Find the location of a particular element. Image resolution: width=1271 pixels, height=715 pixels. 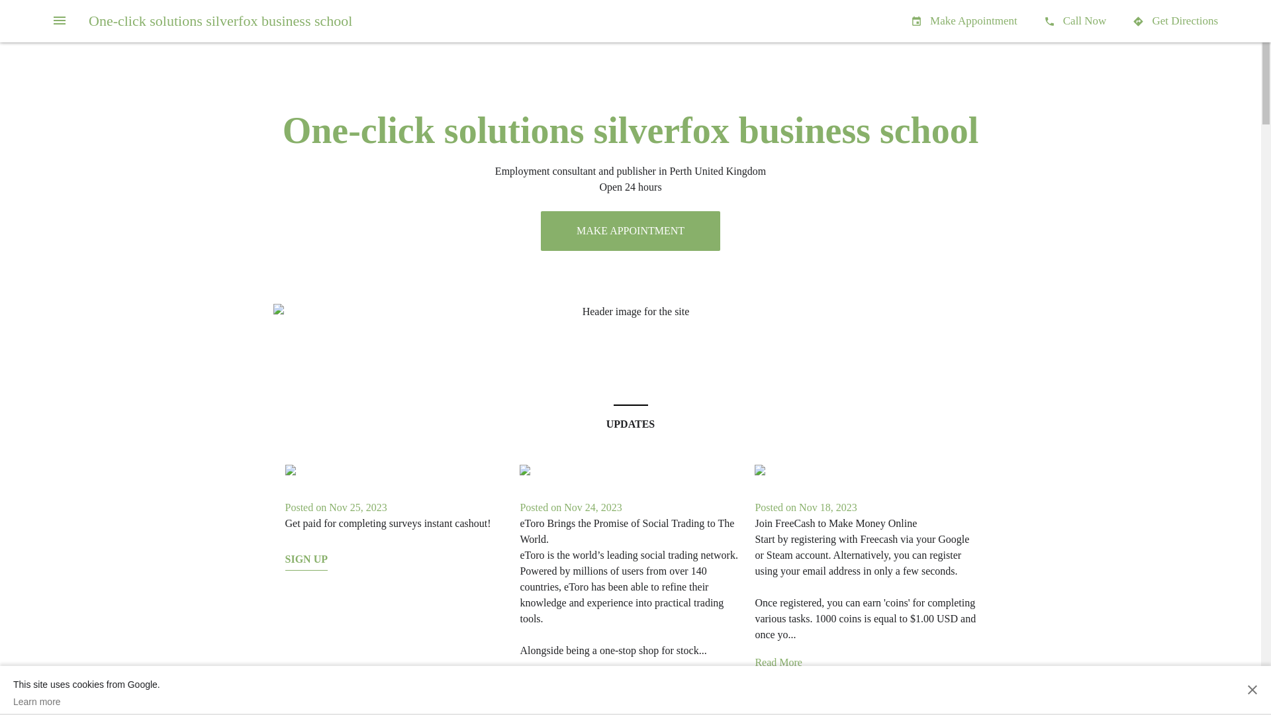

Posted on Nov 24, 2023 is located at coordinates (571, 507).